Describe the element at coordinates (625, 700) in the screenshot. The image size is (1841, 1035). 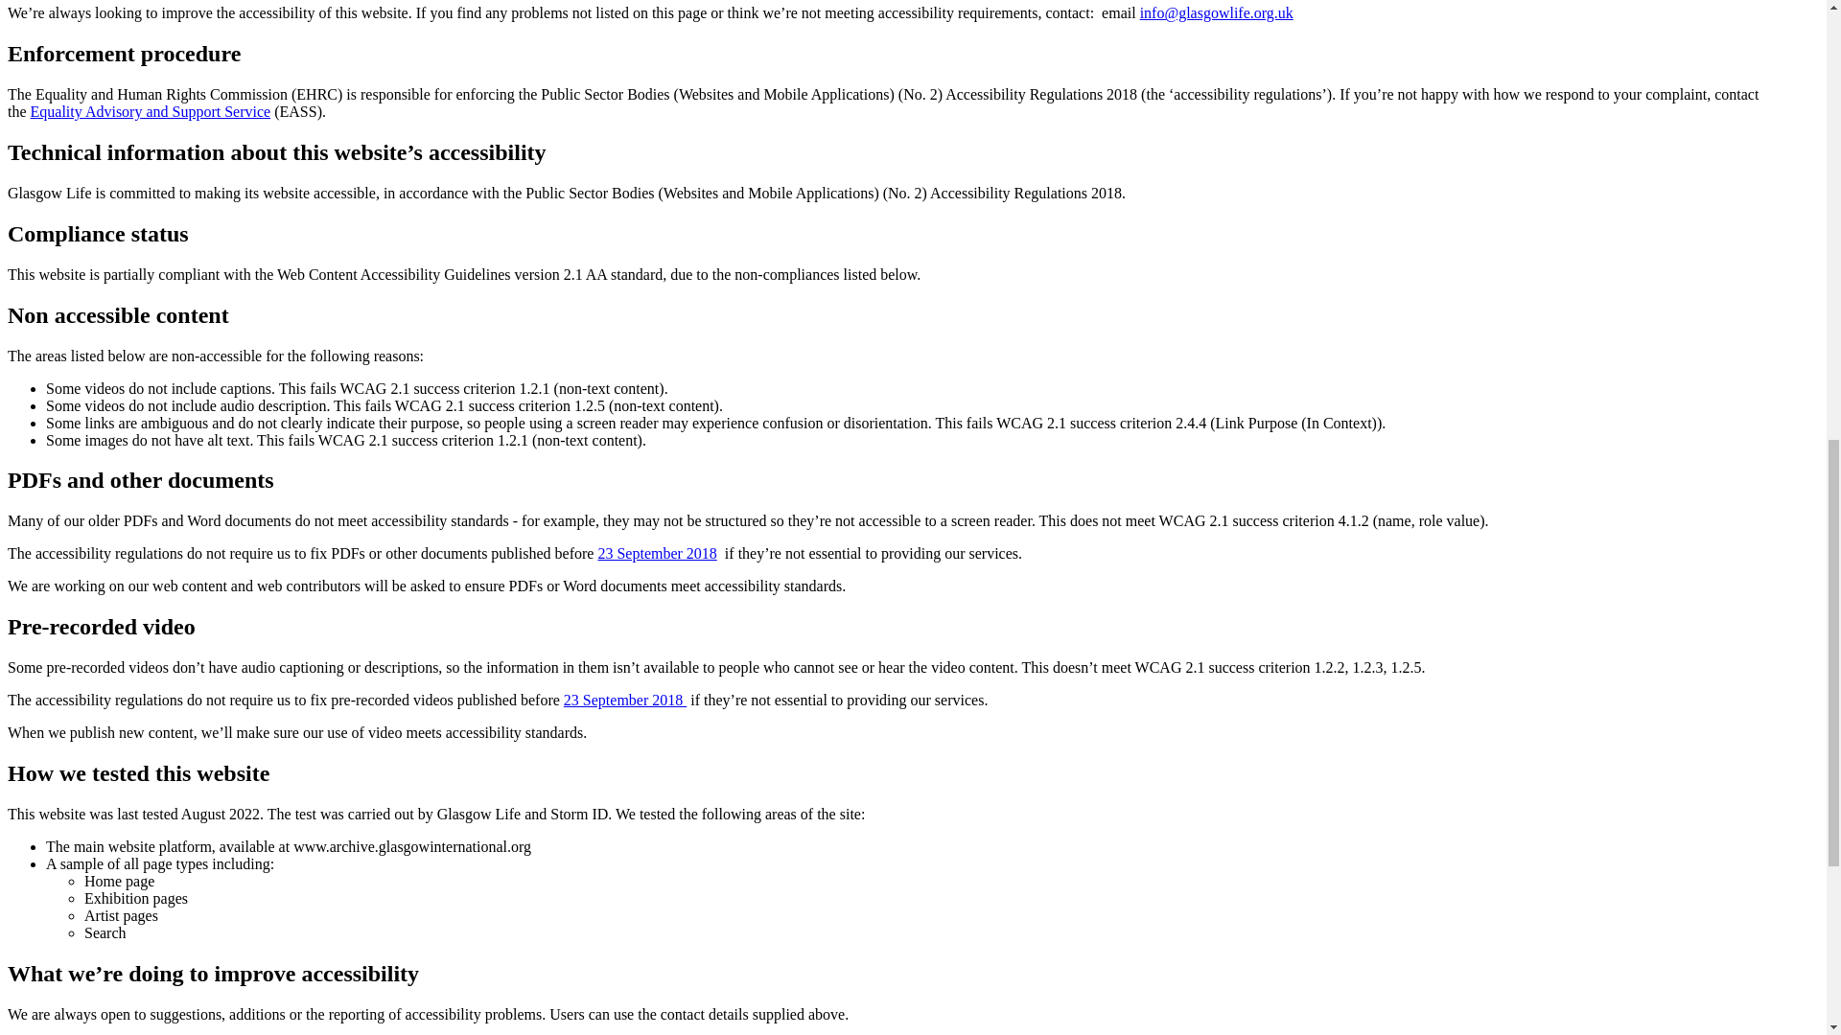
I see `23 September 2018 ` at that location.